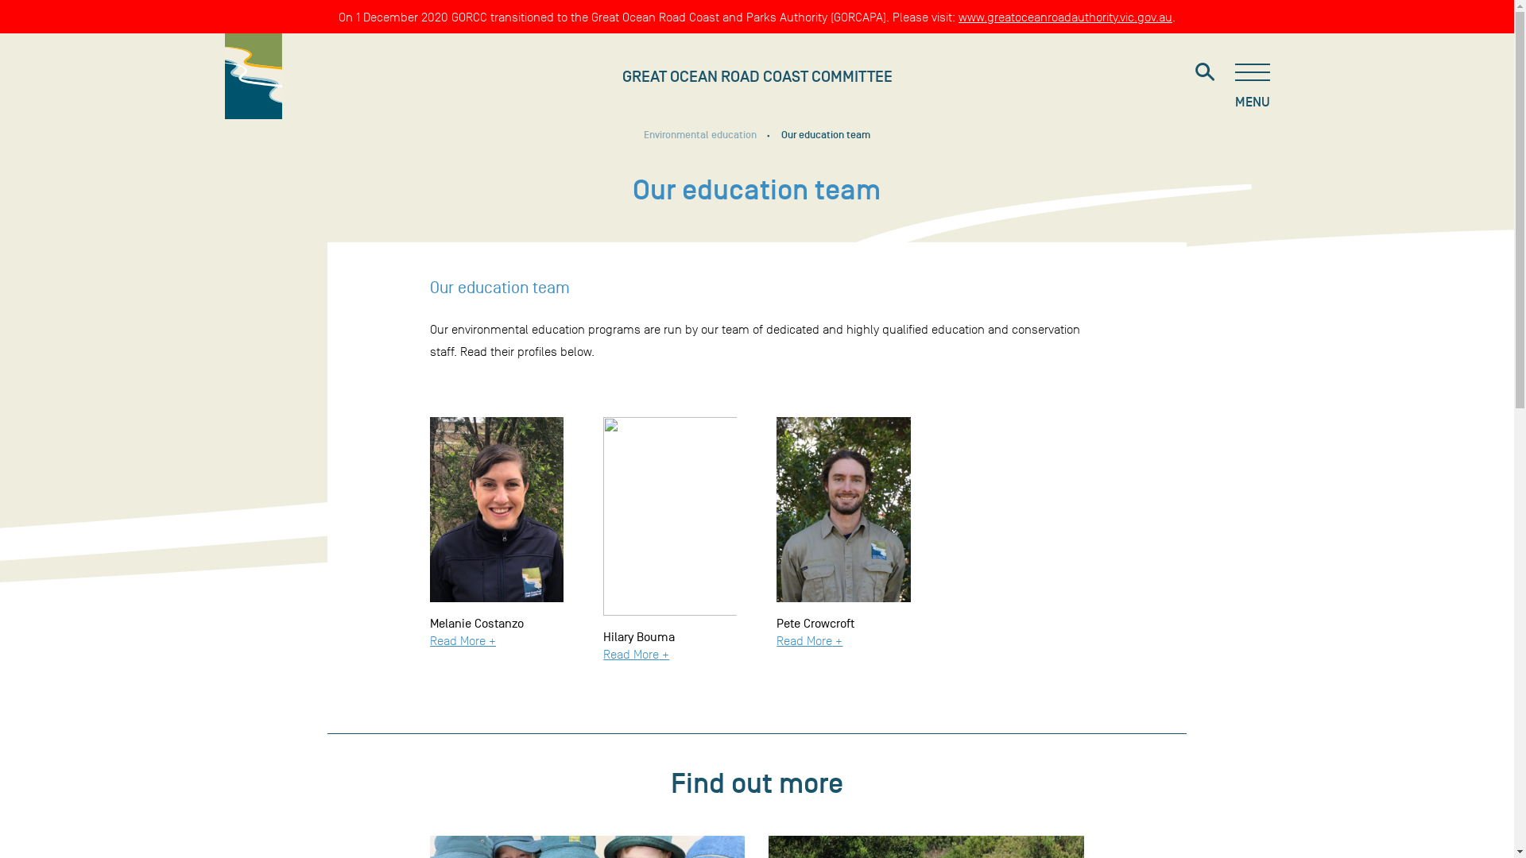 The height and width of the screenshot is (858, 1526). I want to click on Search, so click(1204, 71).